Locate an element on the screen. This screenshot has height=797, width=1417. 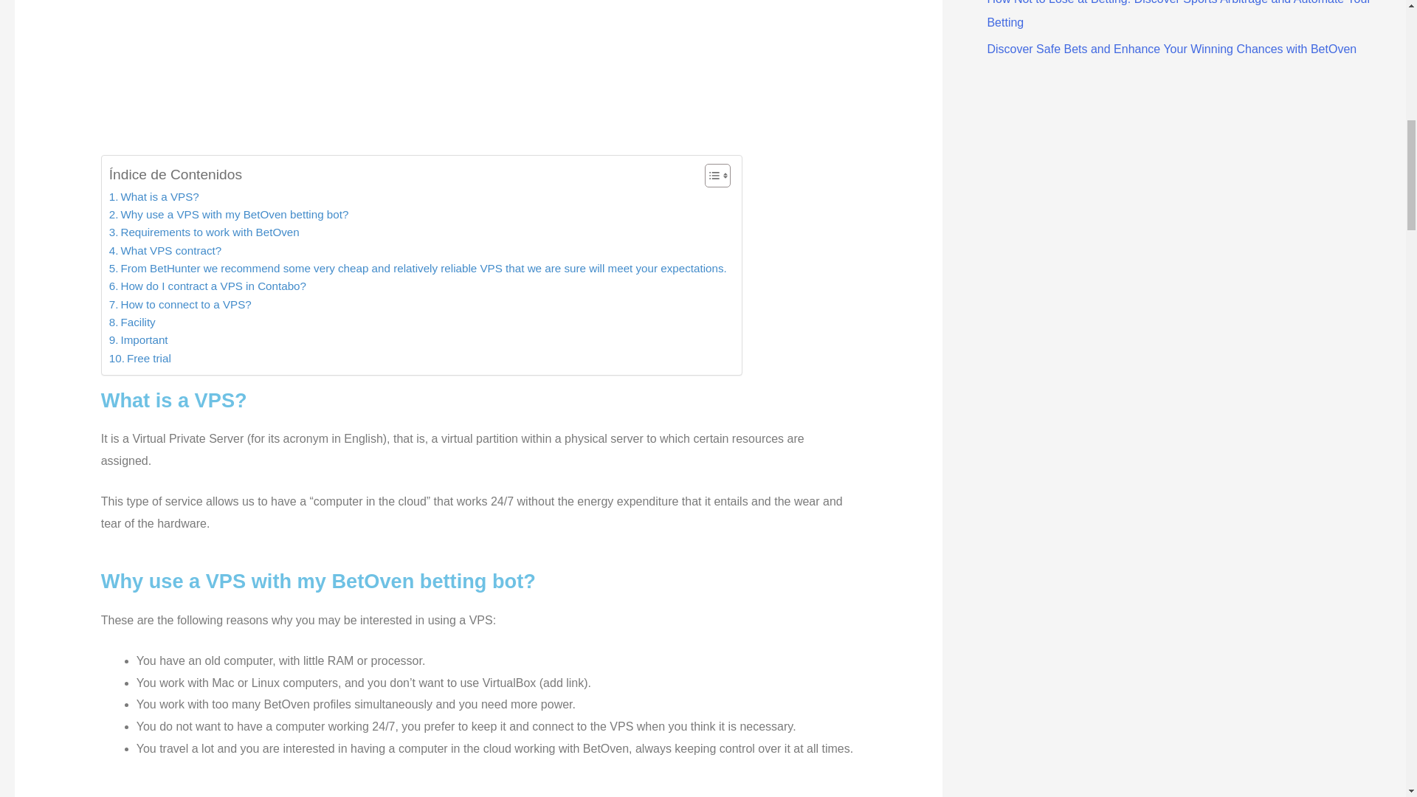
Facility is located at coordinates (132, 322).